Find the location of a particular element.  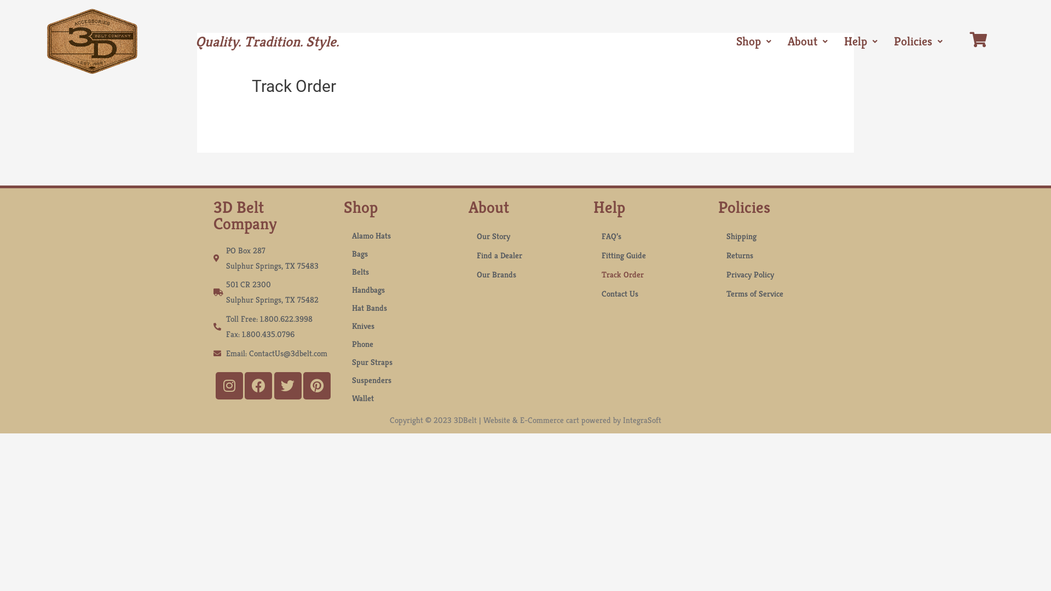

Find a Dealer is located at coordinates (525, 255).